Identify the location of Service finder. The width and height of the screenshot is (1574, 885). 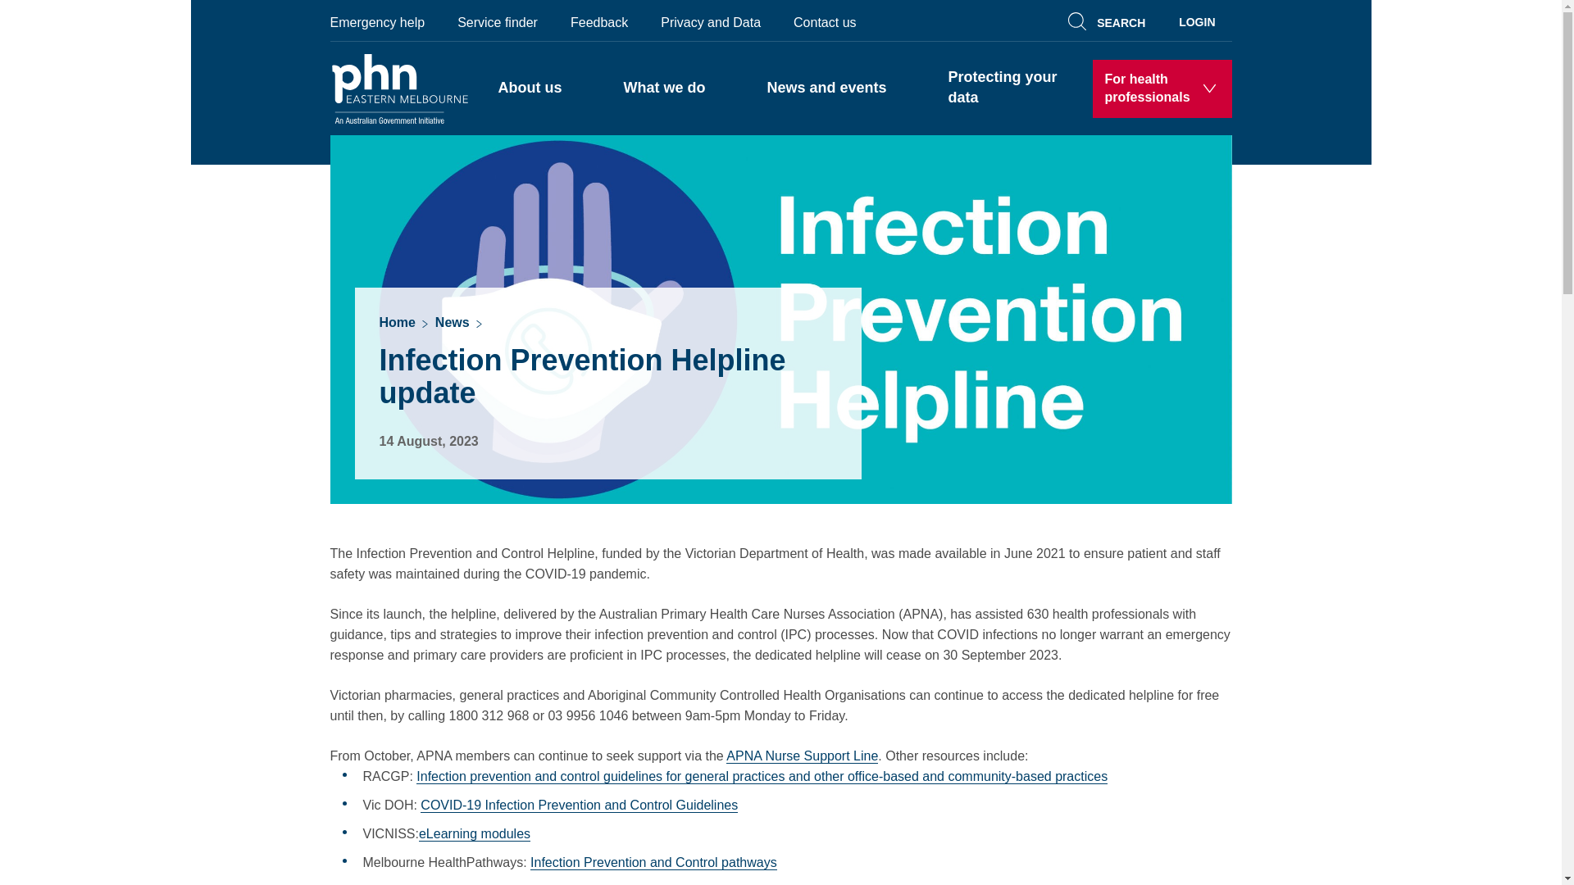
(497, 20).